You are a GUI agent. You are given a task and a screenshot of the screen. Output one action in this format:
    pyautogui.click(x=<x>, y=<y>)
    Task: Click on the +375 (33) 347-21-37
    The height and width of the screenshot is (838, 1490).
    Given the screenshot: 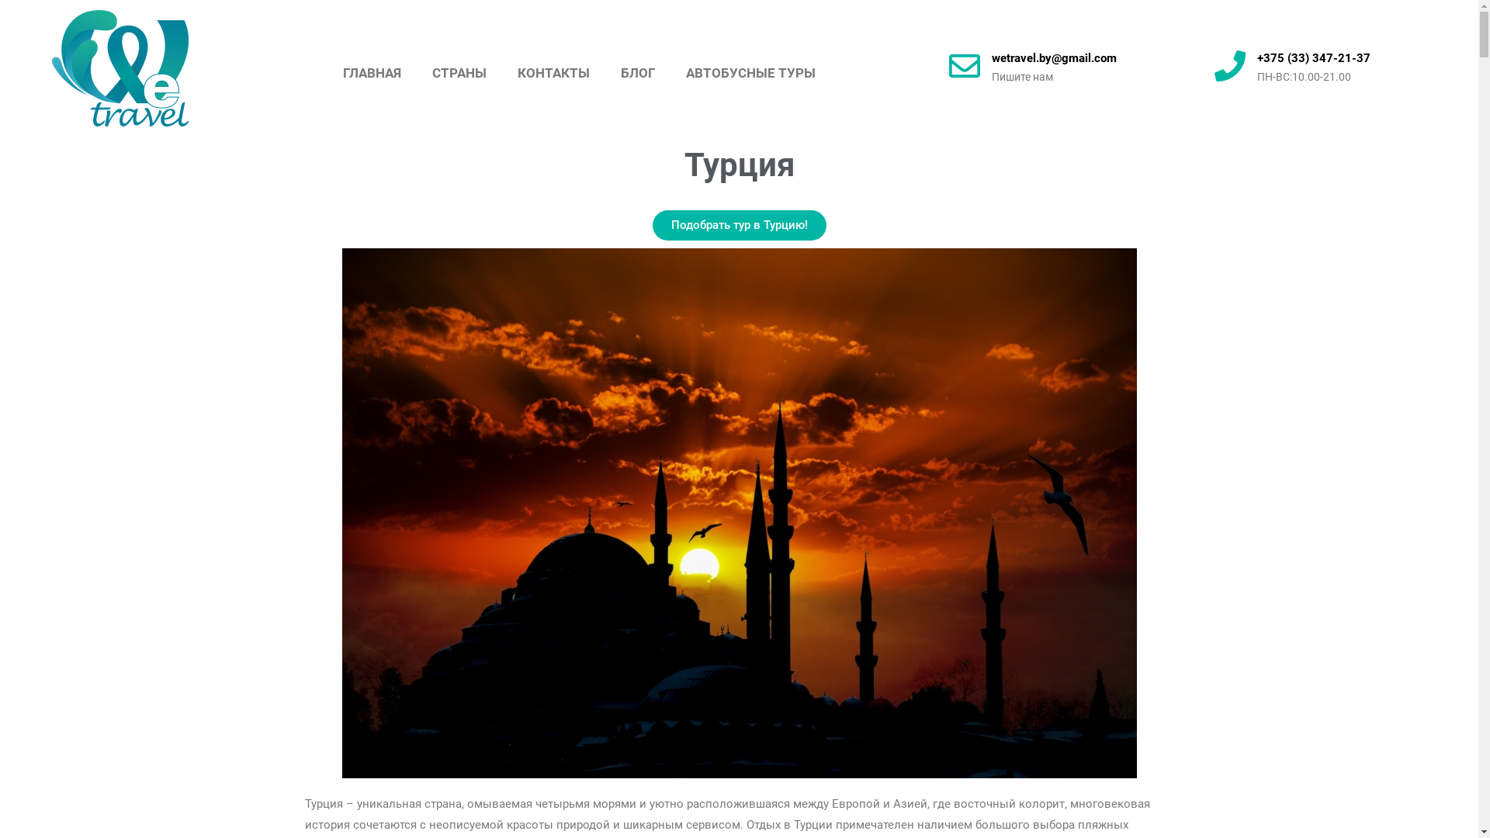 What is the action you would take?
    pyautogui.click(x=1314, y=58)
    